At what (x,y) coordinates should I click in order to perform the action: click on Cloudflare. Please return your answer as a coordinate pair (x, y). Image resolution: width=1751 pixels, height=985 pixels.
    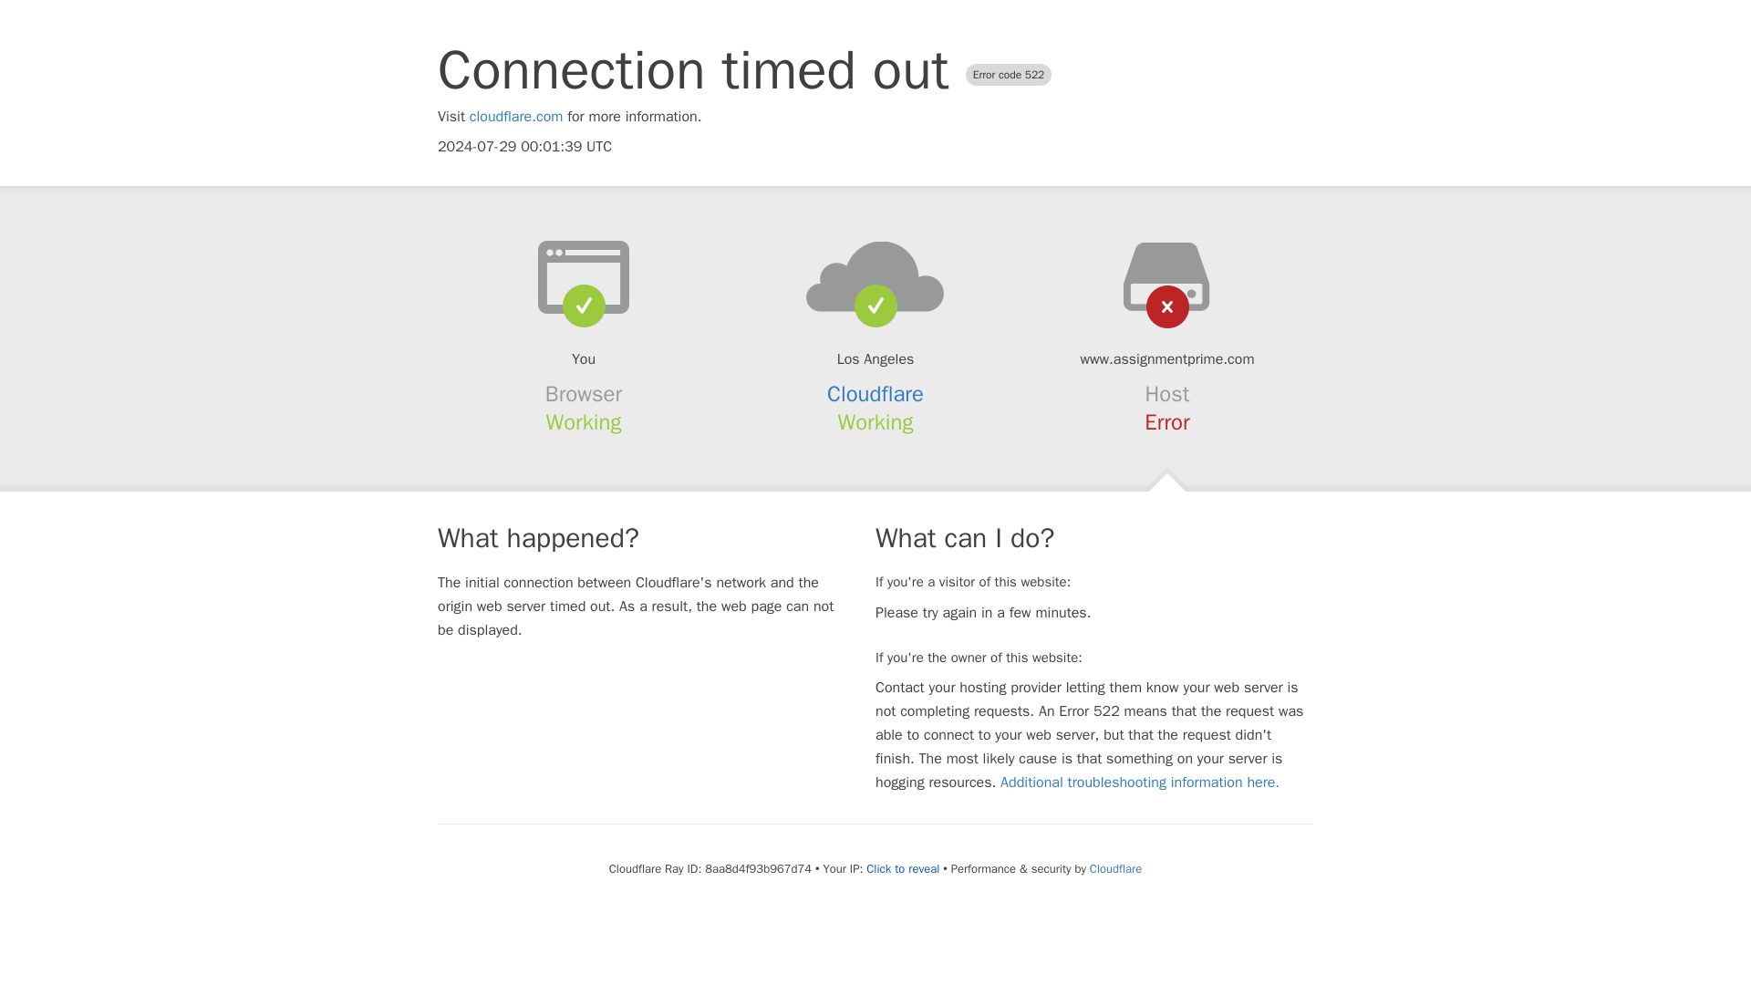
    Looking at the image, I should click on (875, 394).